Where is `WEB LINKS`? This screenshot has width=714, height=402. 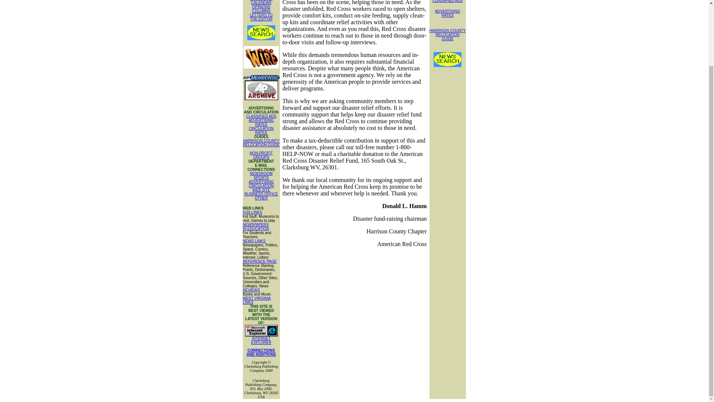 WEB LINKS is located at coordinates (253, 207).